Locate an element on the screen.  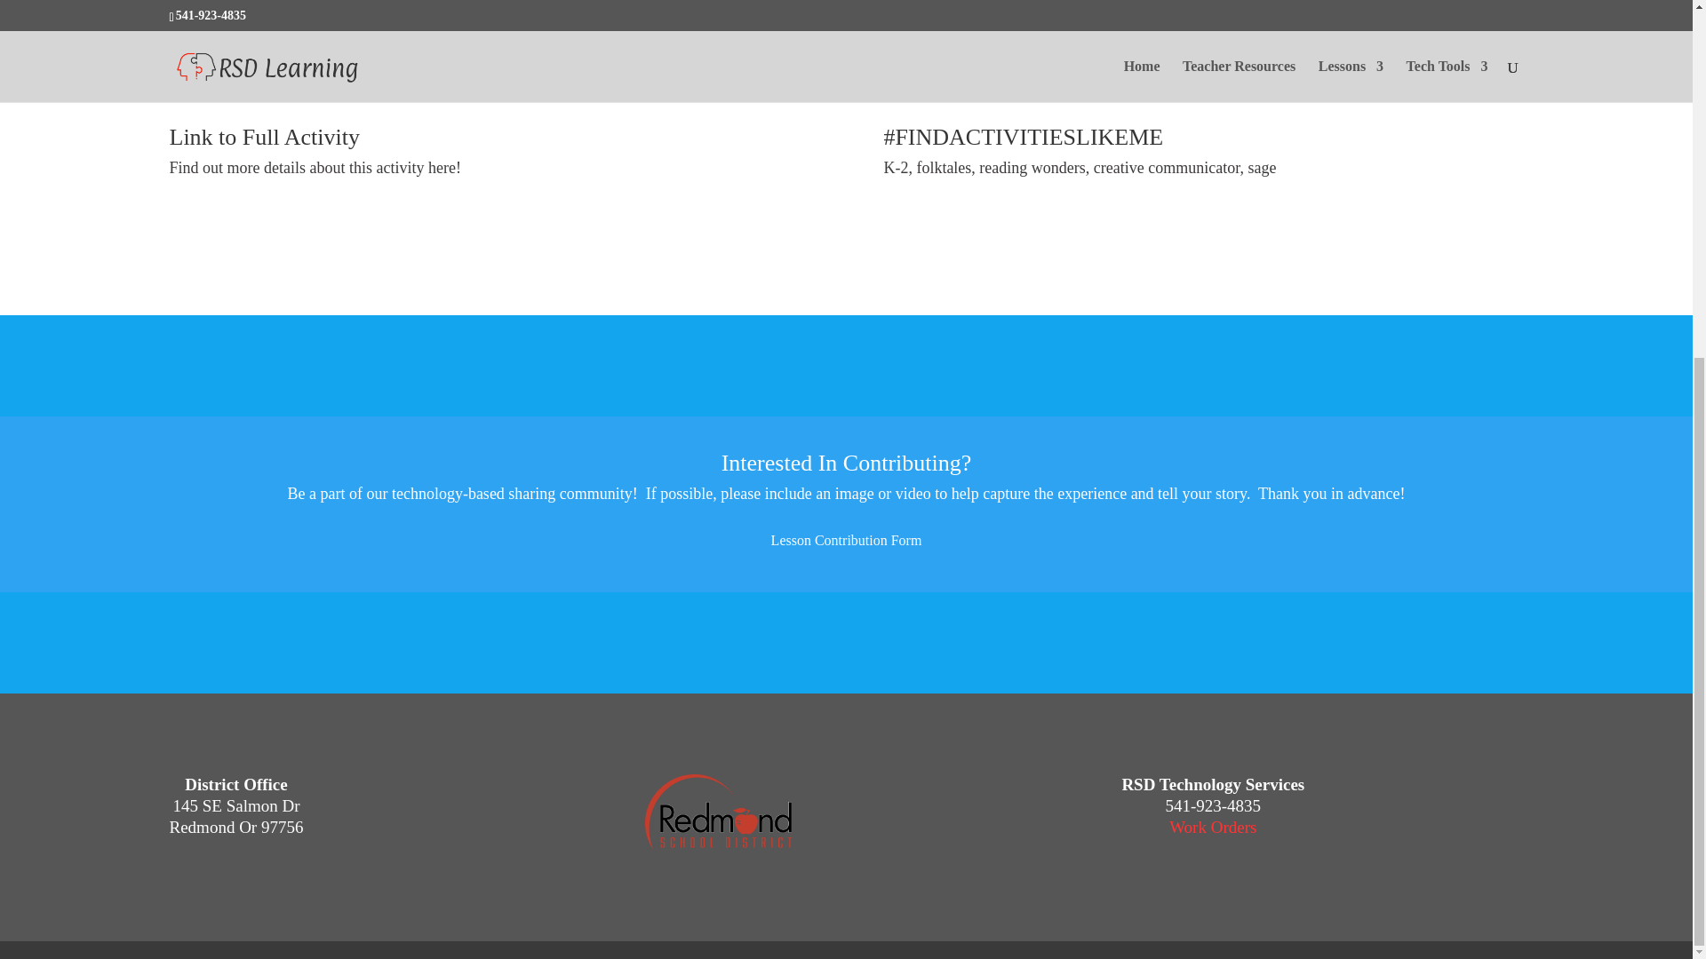
Link to Full Activity is located at coordinates (265, 137).